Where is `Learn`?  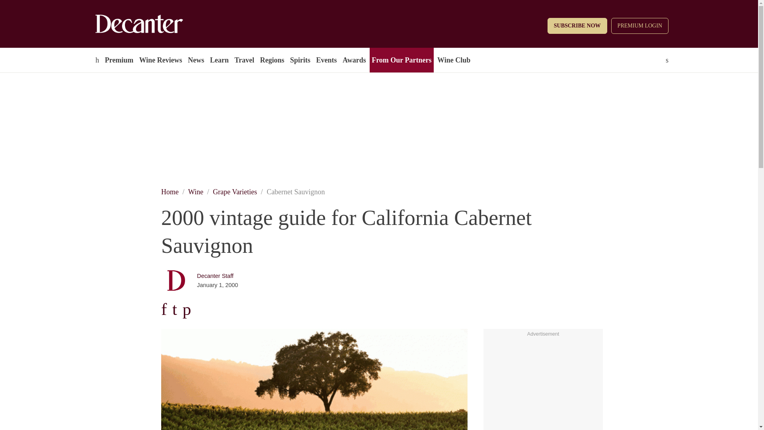
Learn is located at coordinates (219, 60).